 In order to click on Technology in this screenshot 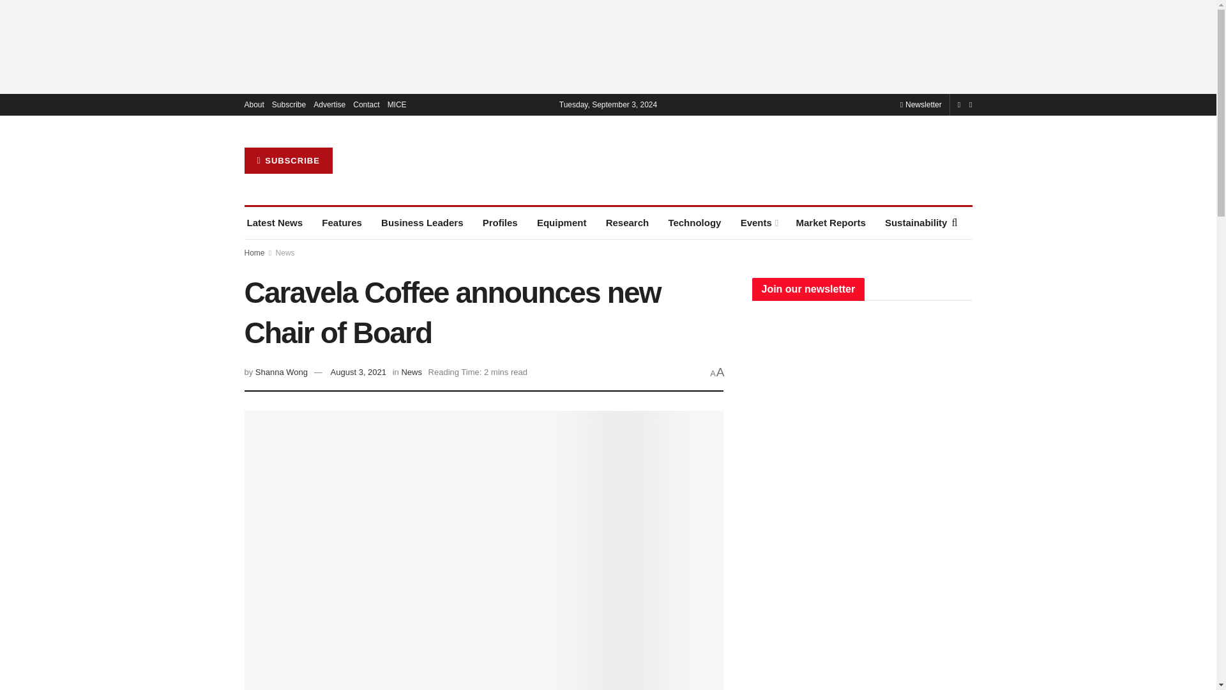, I will do `click(694, 222)`.